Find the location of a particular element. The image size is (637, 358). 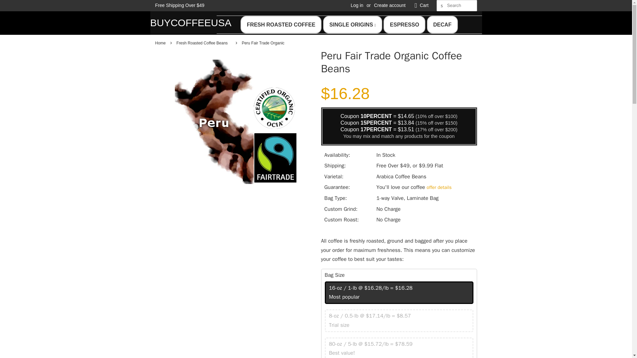

Create account is located at coordinates (389, 5).